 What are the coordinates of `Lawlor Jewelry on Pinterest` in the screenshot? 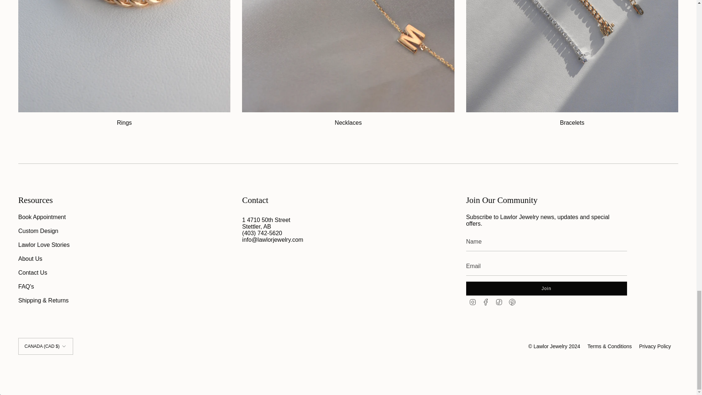 It's located at (512, 301).